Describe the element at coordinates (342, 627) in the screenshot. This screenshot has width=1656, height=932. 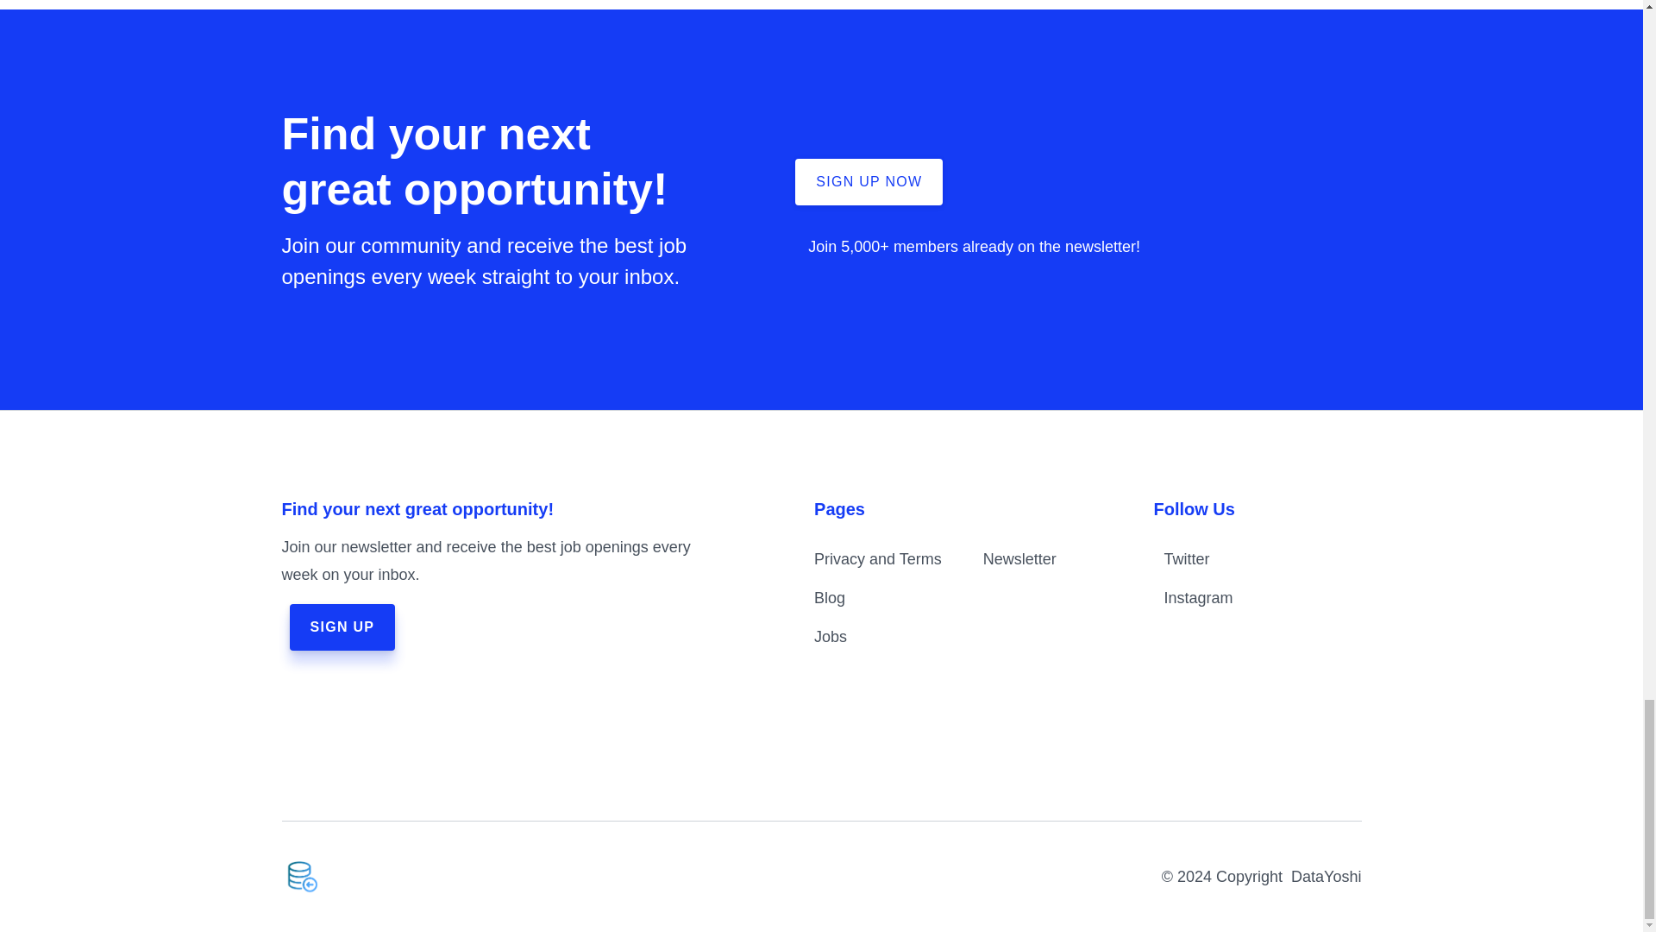
I see `SIGN UP` at that location.